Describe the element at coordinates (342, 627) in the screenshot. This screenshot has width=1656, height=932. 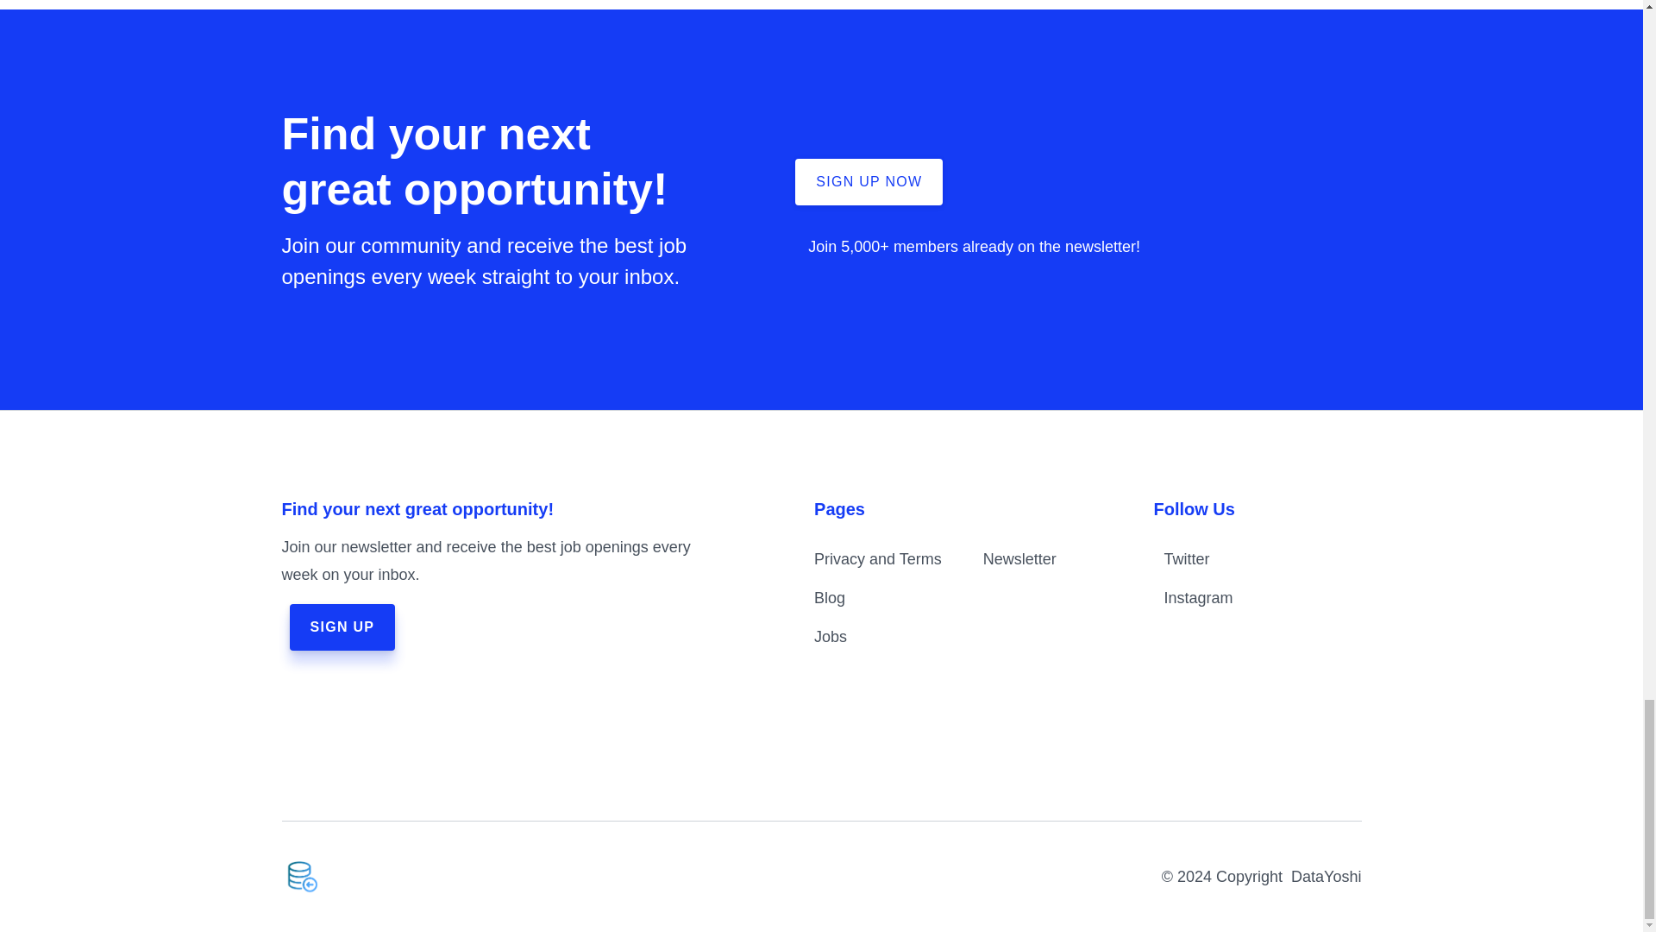
I see `SIGN UP` at that location.